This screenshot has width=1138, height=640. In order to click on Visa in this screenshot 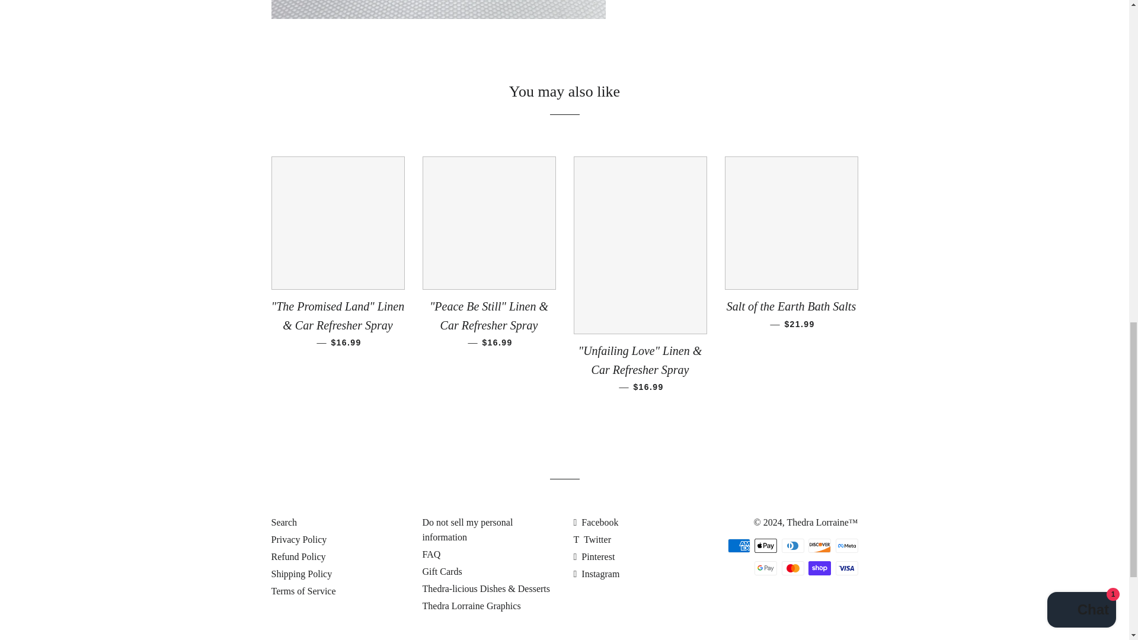, I will do `click(846, 568)`.